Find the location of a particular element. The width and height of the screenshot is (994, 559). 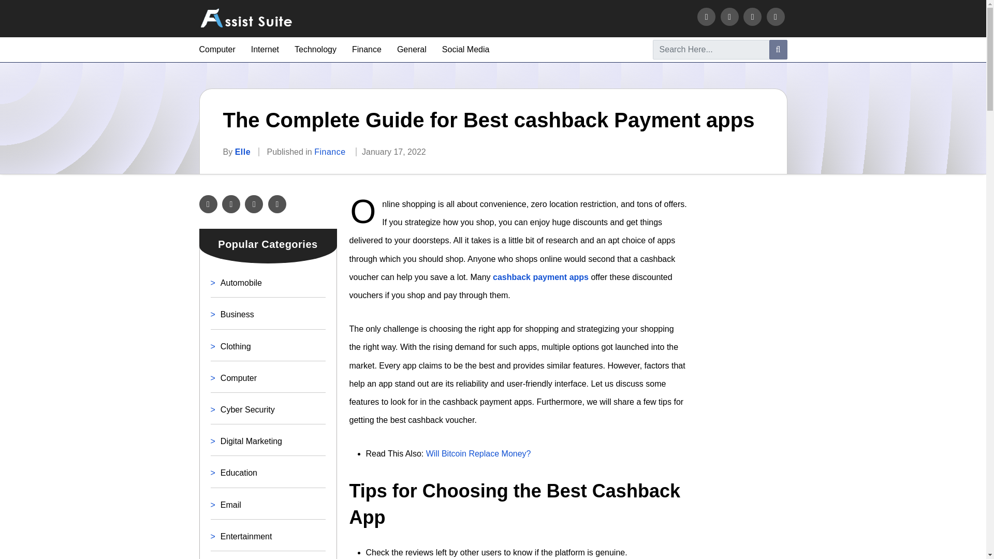

Elle is located at coordinates (242, 152).